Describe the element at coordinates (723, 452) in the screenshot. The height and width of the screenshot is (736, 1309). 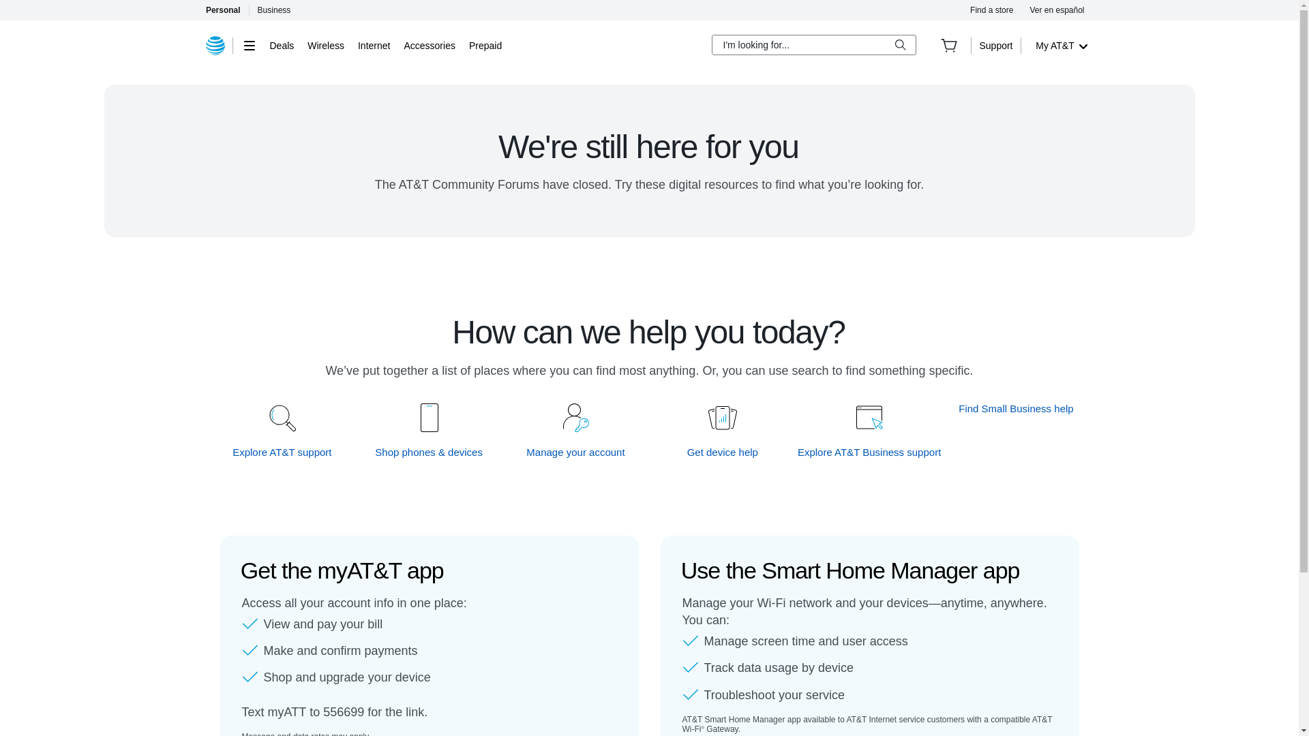
I see `Get device help` at that location.